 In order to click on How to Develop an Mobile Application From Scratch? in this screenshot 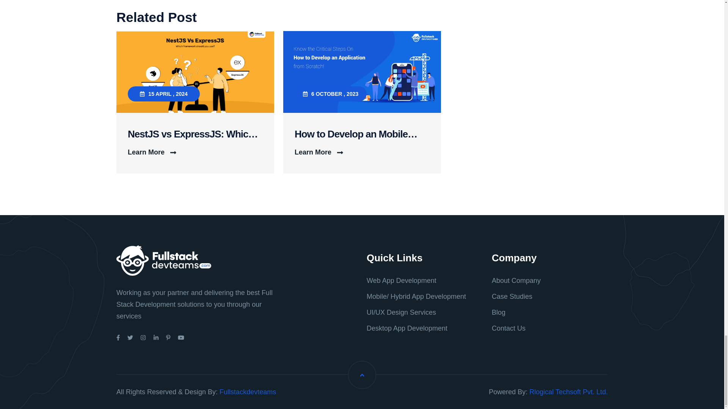, I will do `click(362, 134)`.